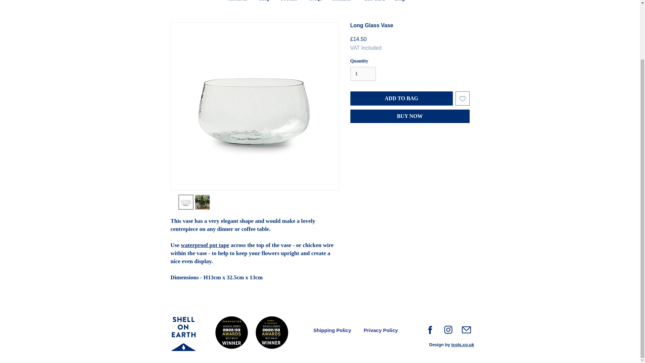 This screenshot has width=645, height=363. Describe the element at coordinates (401, 98) in the screenshot. I see `ADD TO BAG` at that location.